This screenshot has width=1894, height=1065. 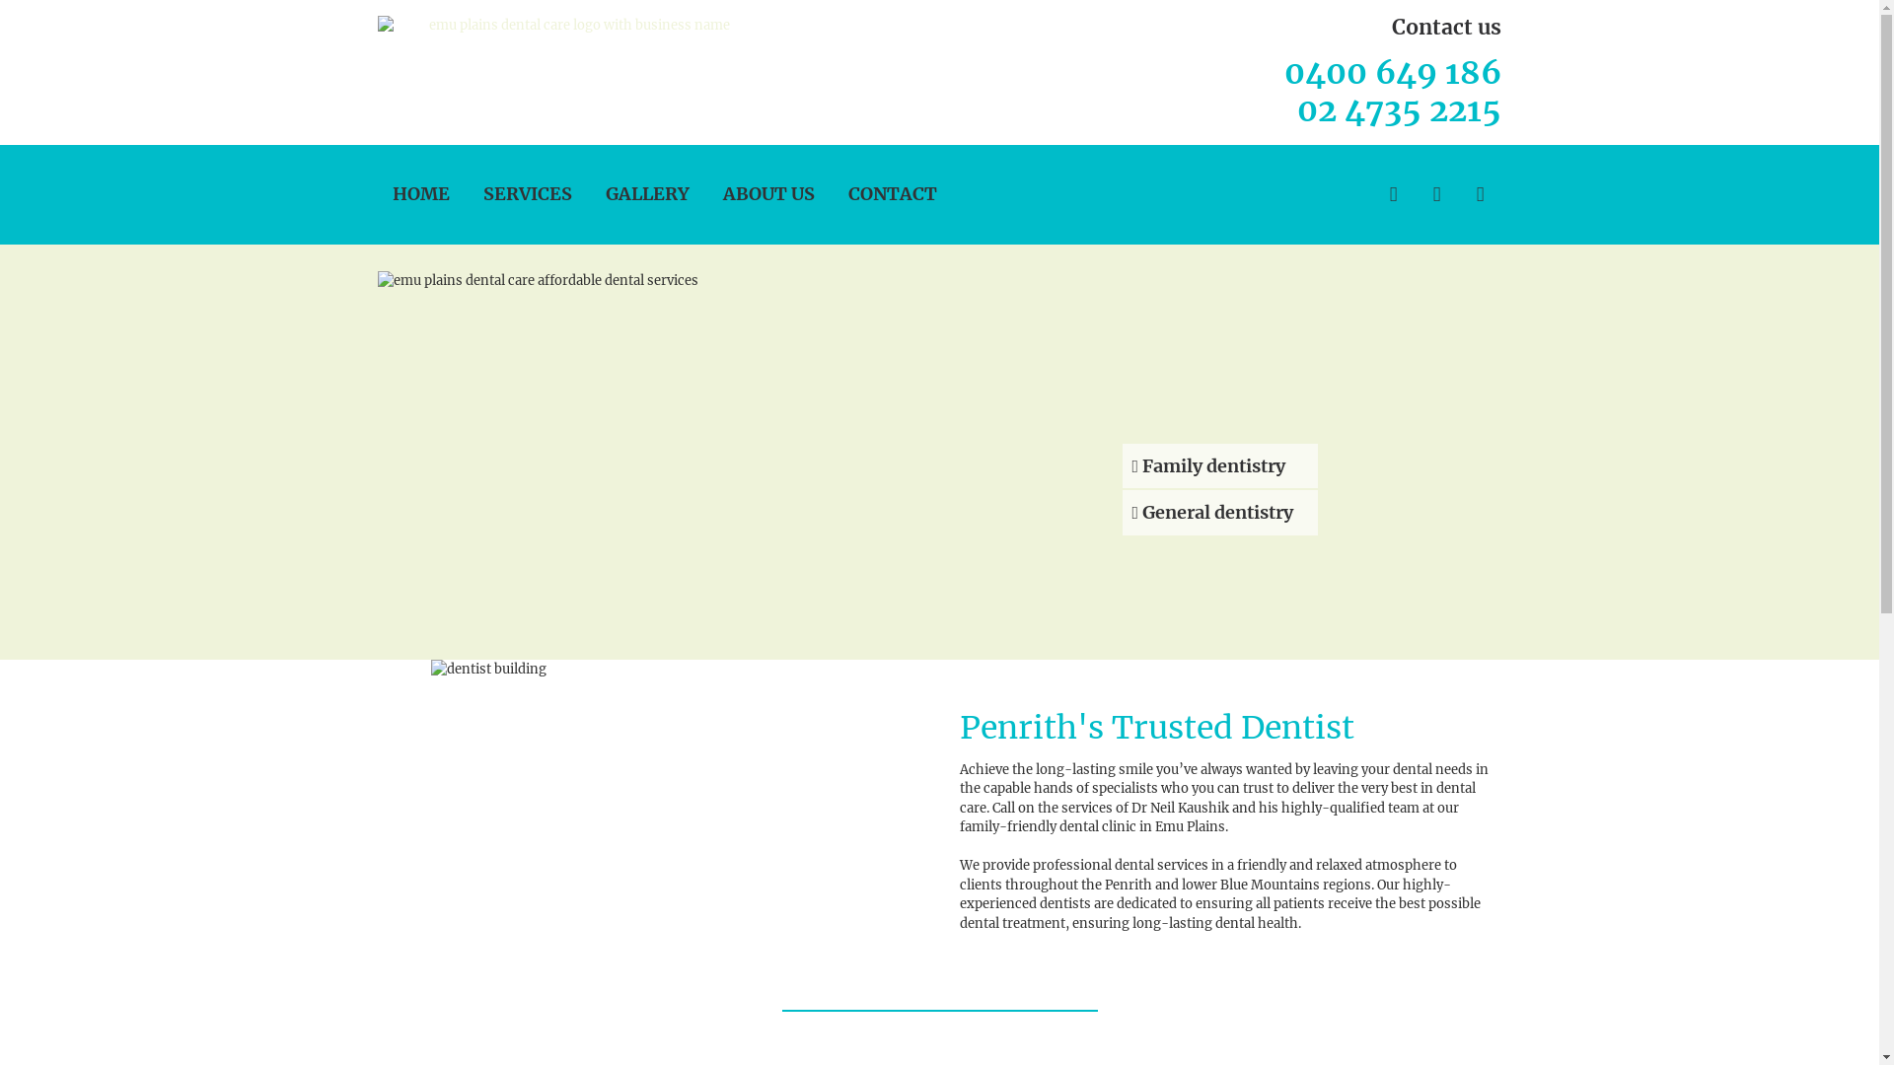 What do you see at coordinates (571, 26) in the screenshot?
I see `emu plains dental care logo with business name` at bounding box center [571, 26].